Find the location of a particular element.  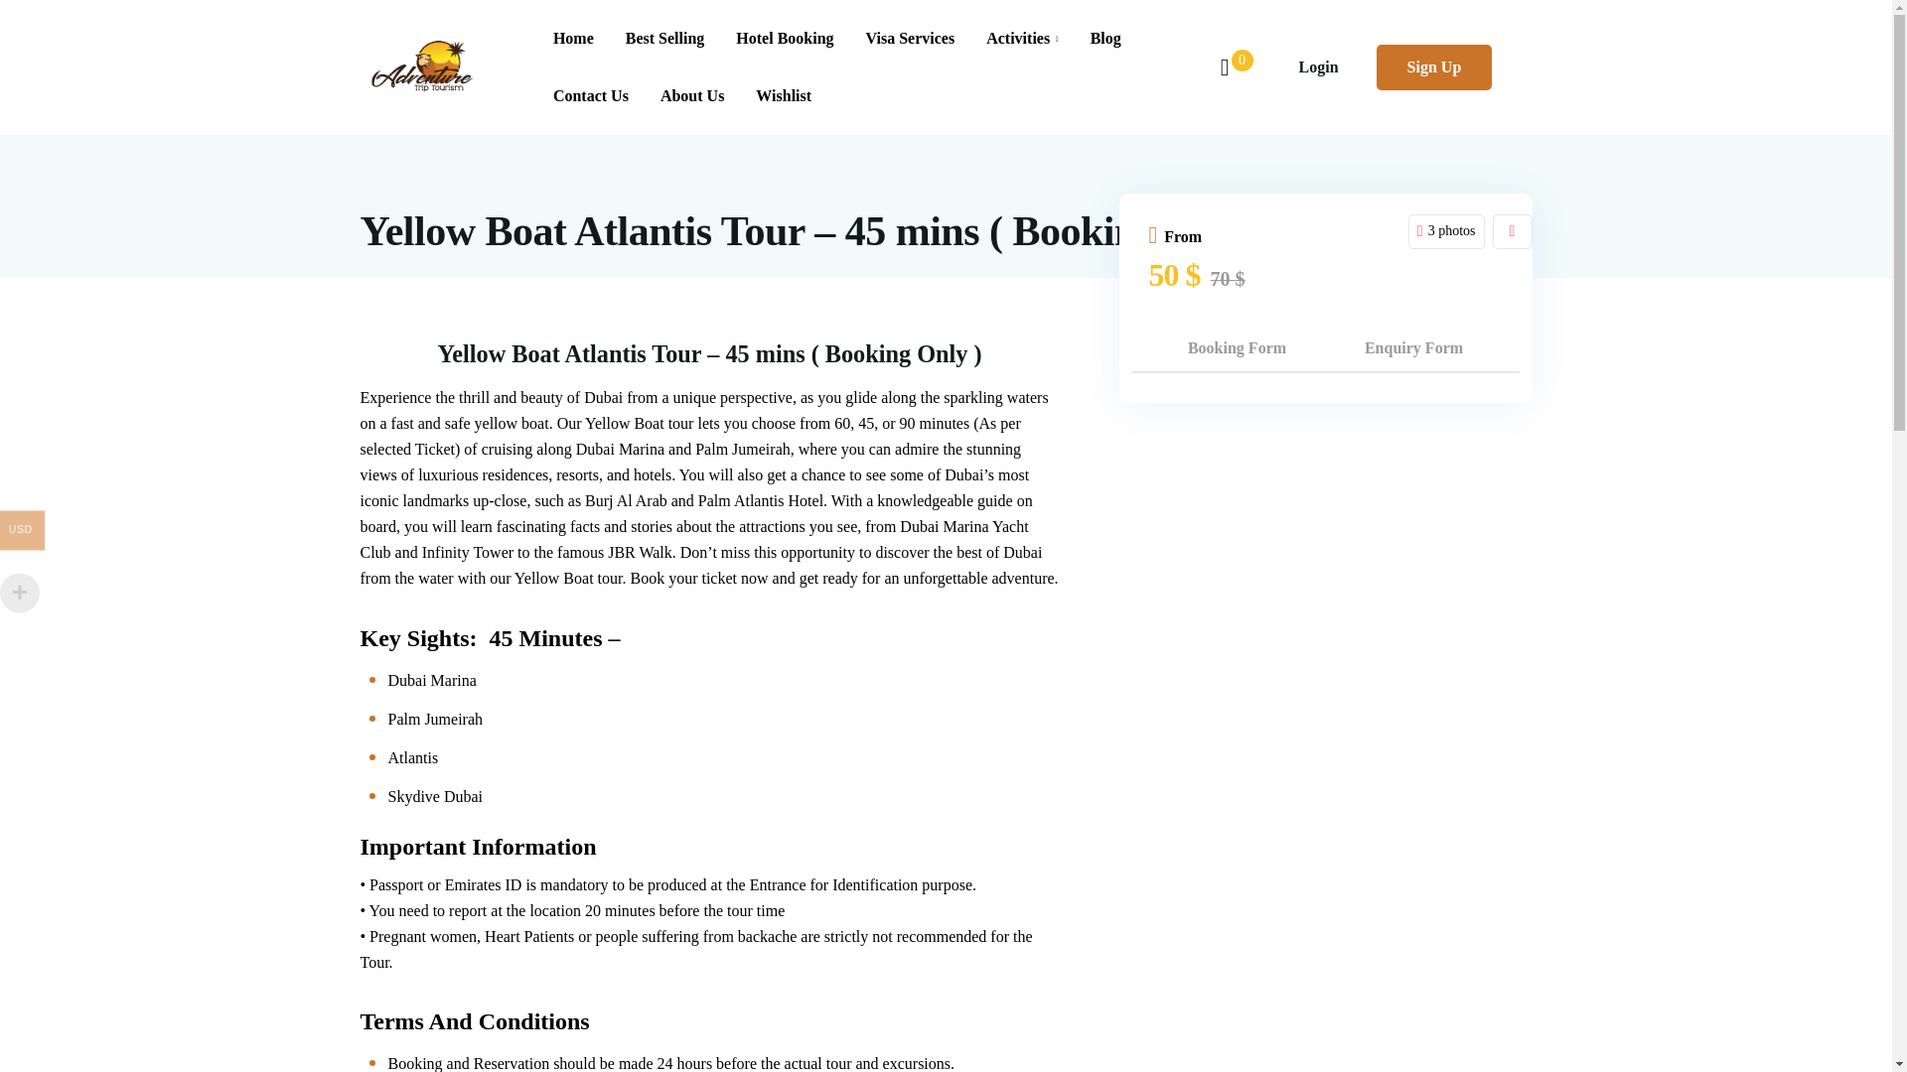

Activities is located at coordinates (1023, 38).